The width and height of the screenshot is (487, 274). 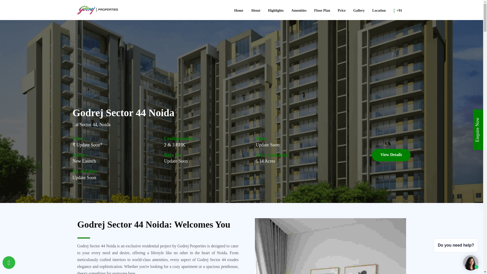 What do you see at coordinates (322, 10) in the screenshot?
I see `Floor Plan` at bounding box center [322, 10].